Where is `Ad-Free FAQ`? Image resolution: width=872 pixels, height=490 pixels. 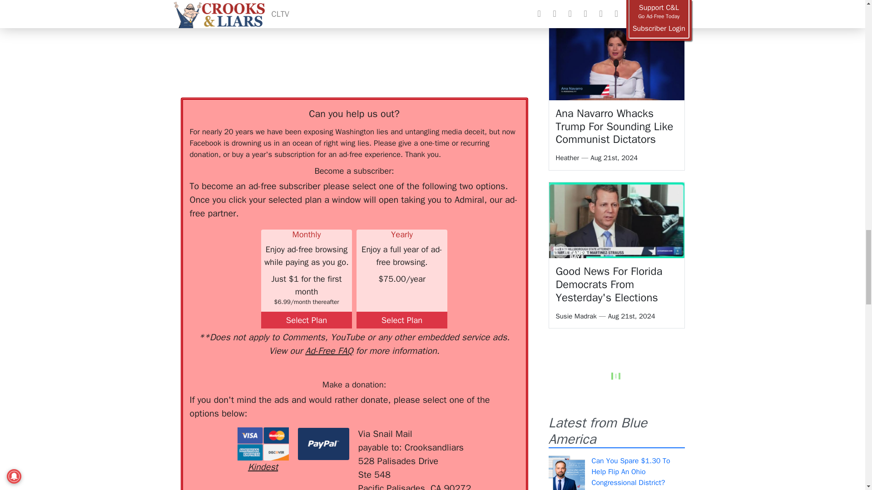
Ad-Free FAQ is located at coordinates (329, 351).